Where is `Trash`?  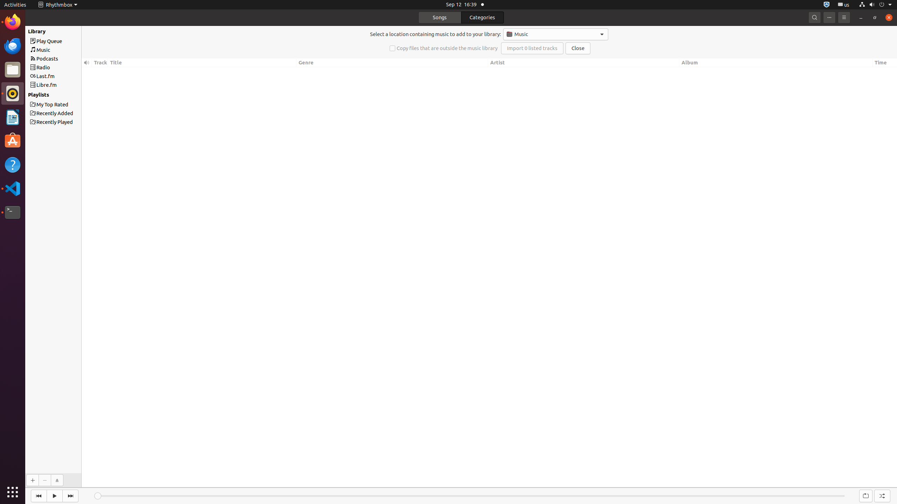 Trash is located at coordinates (47, 67).